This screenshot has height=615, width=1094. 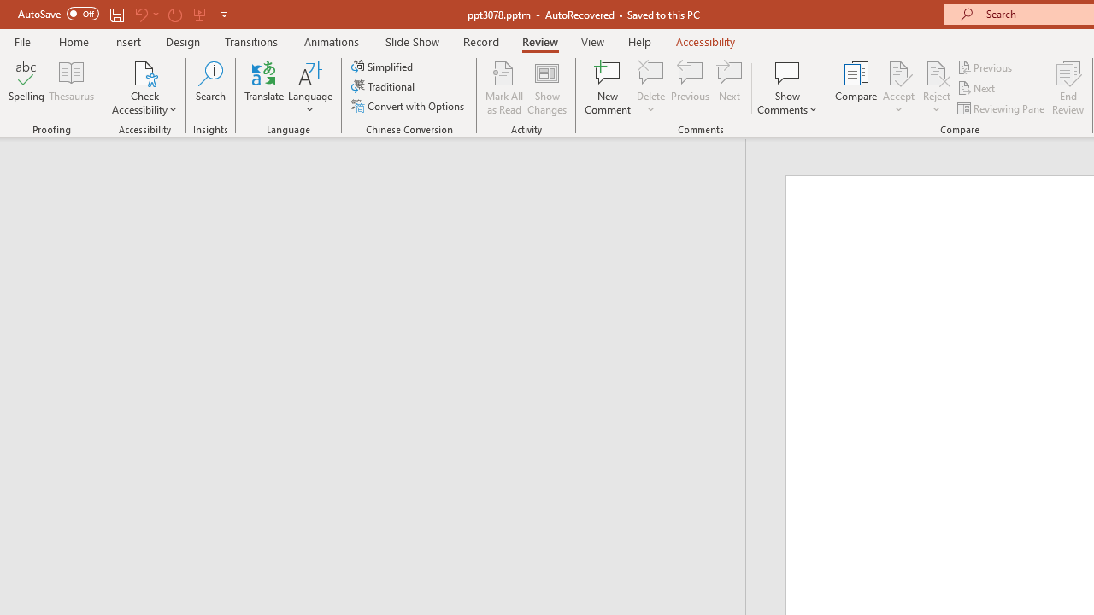 What do you see at coordinates (787, 87) in the screenshot?
I see `Show Comments` at bounding box center [787, 87].